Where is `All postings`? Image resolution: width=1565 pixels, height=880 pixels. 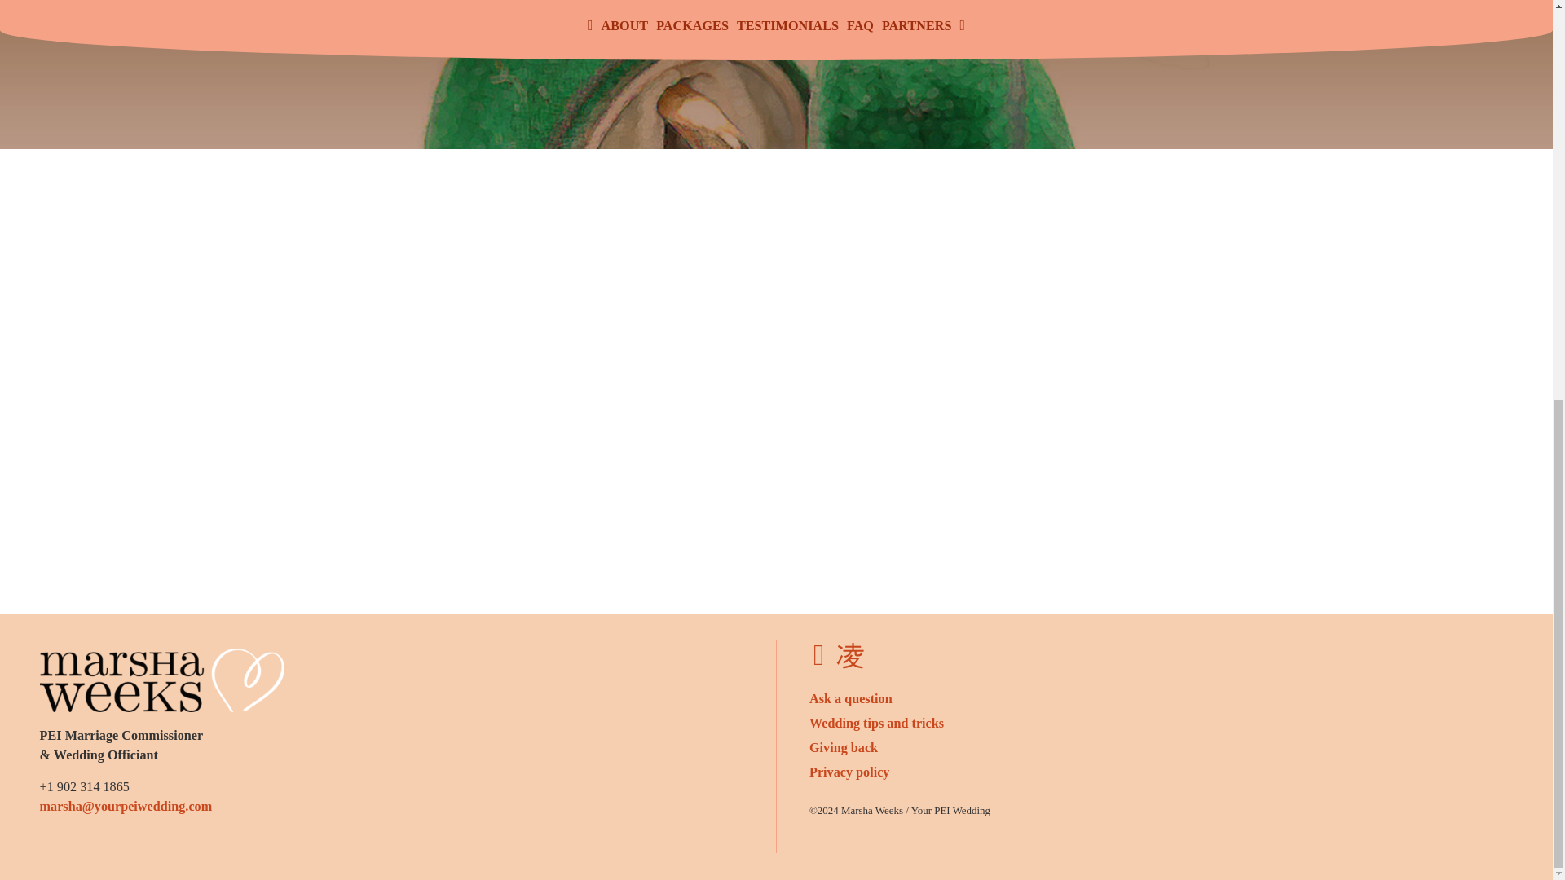 All postings is located at coordinates (875, 724).